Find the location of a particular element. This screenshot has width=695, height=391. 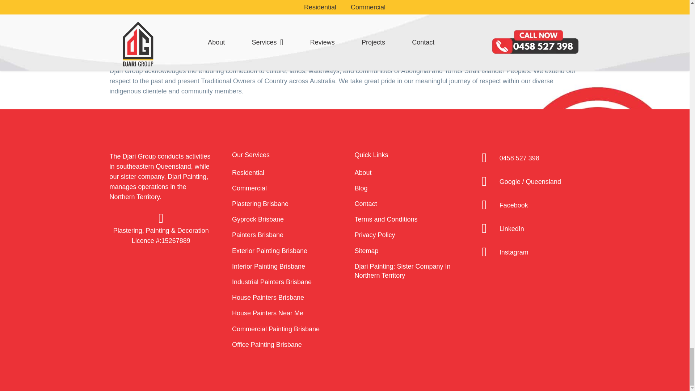

Commercial Painting Brisbane is located at coordinates (276, 329).